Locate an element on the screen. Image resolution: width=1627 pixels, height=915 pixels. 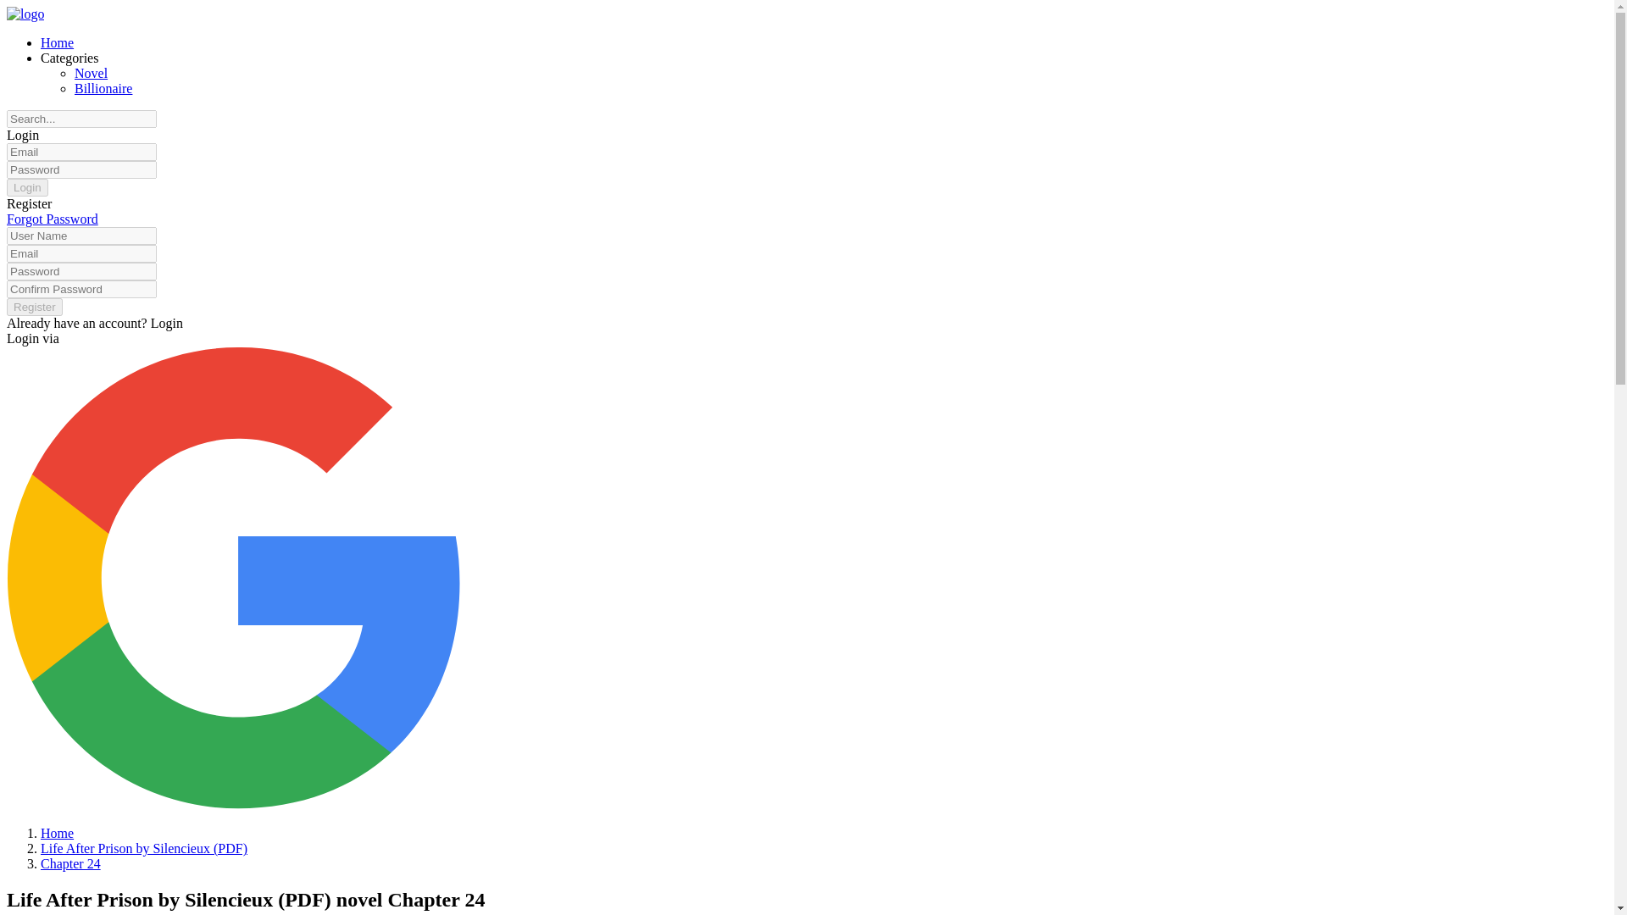
Forgot Password is located at coordinates (52, 219).